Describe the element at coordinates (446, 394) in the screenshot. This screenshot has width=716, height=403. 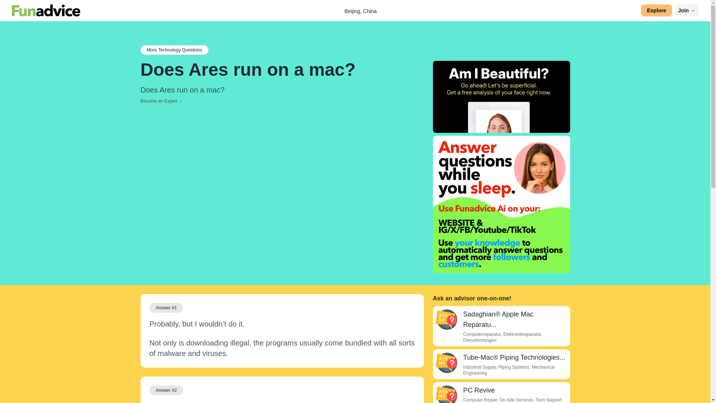
I see `PC Revive` at that location.